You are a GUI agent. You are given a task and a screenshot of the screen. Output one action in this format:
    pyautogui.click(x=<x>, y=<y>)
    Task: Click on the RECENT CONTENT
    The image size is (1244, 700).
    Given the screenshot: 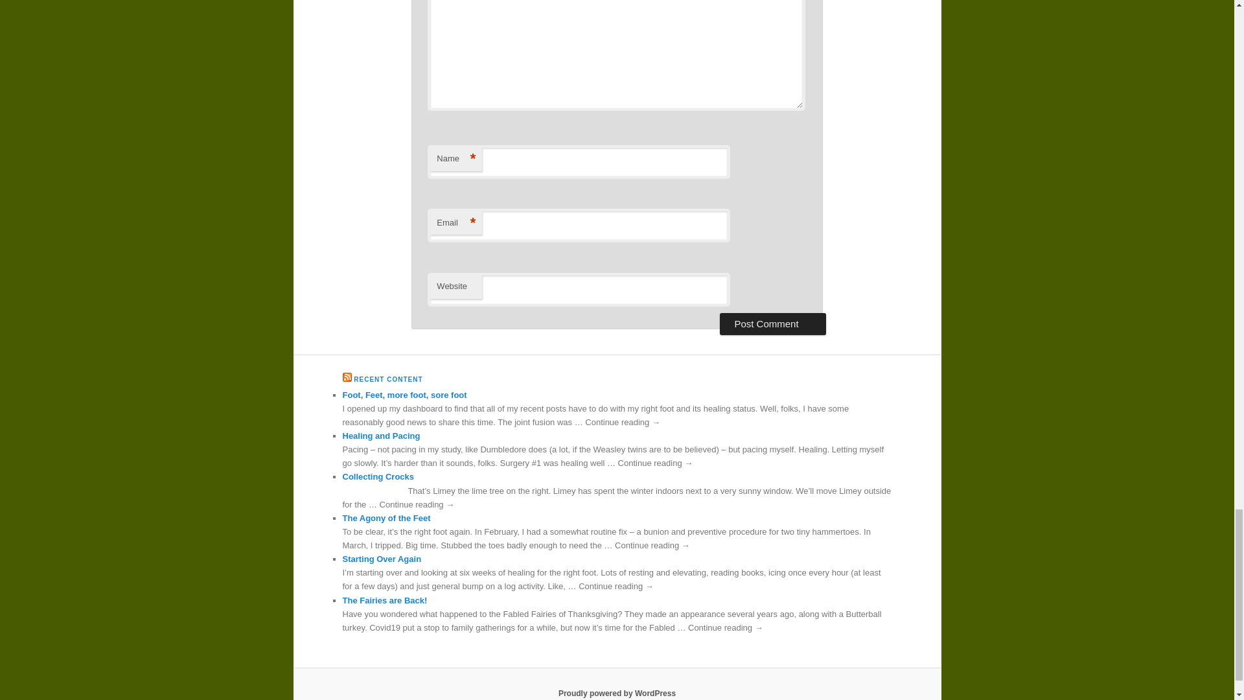 What is the action you would take?
    pyautogui.click(x=387, y=379)
    